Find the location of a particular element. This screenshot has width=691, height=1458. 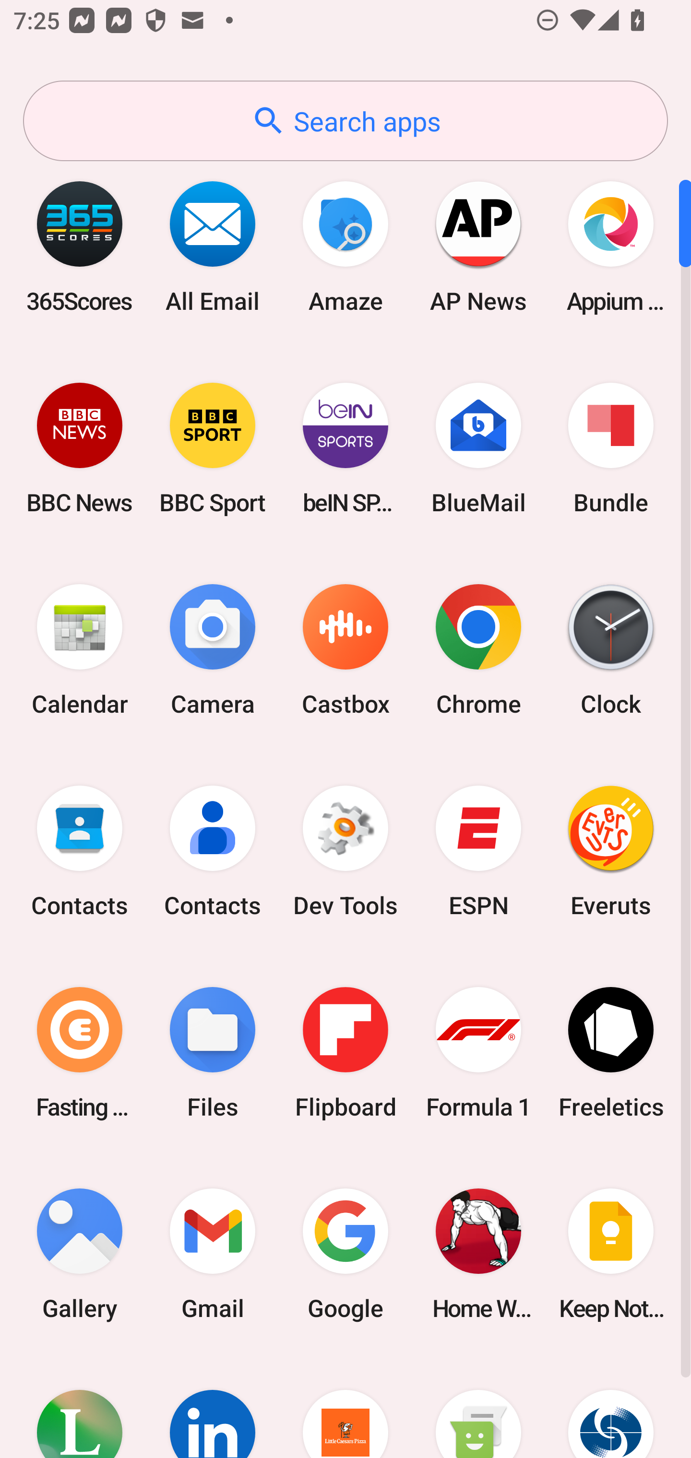

All Email is located at coordinates (213, 247).